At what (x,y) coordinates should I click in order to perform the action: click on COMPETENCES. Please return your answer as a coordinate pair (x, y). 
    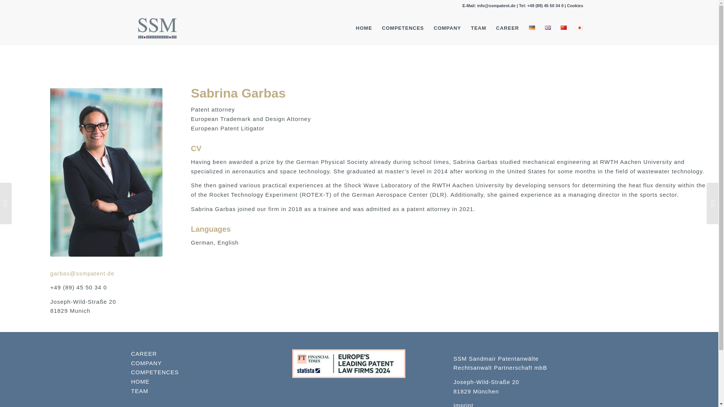
    Looking at the image, I should click on (155, 372).